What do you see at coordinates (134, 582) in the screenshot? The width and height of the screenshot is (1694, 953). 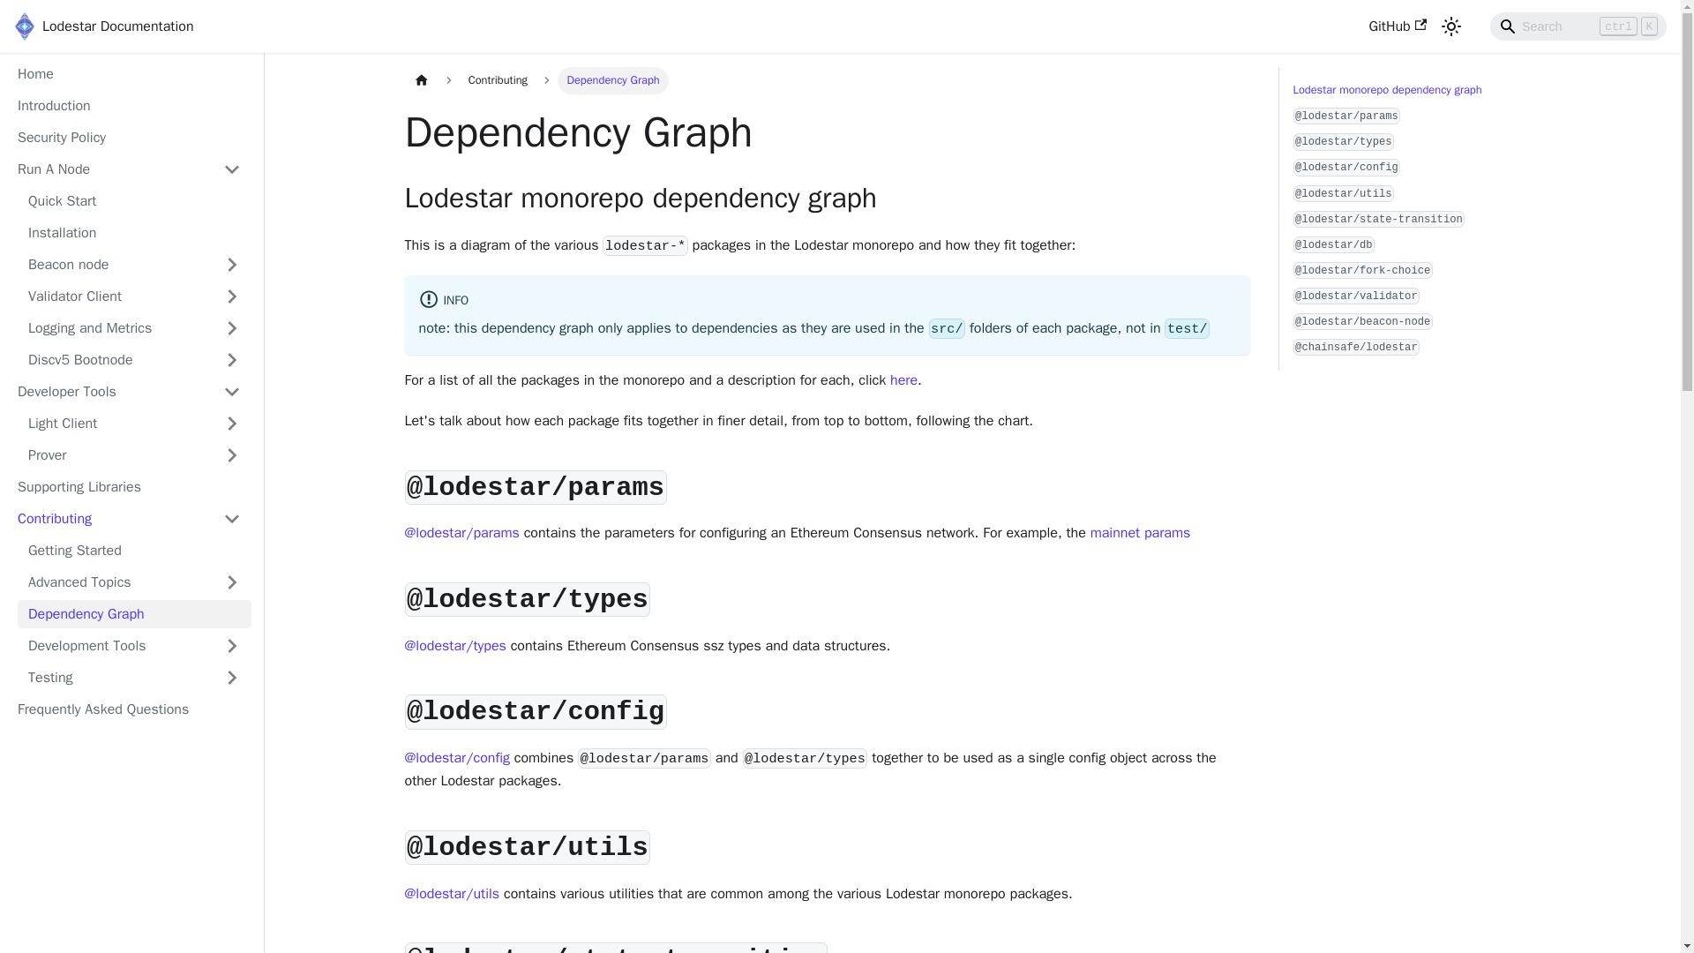 I see `Advanced Topics` at bounding box center [134, 582].